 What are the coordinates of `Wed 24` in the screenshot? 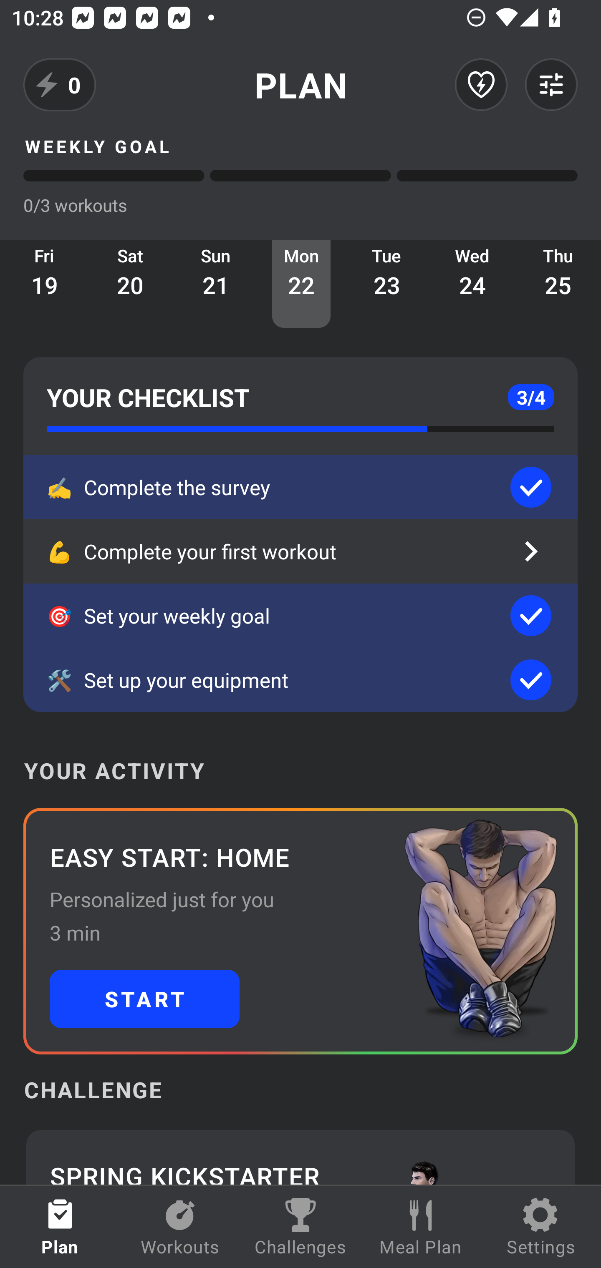 It's located at (472, 284).